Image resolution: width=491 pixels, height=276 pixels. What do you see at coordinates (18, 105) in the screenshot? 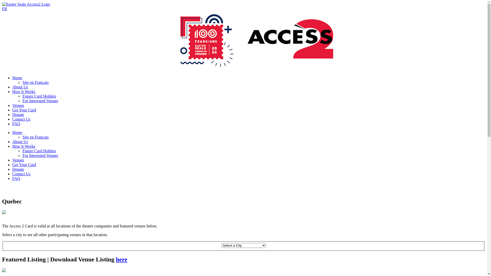
I see `Venues` at bounding box center [18, 105].